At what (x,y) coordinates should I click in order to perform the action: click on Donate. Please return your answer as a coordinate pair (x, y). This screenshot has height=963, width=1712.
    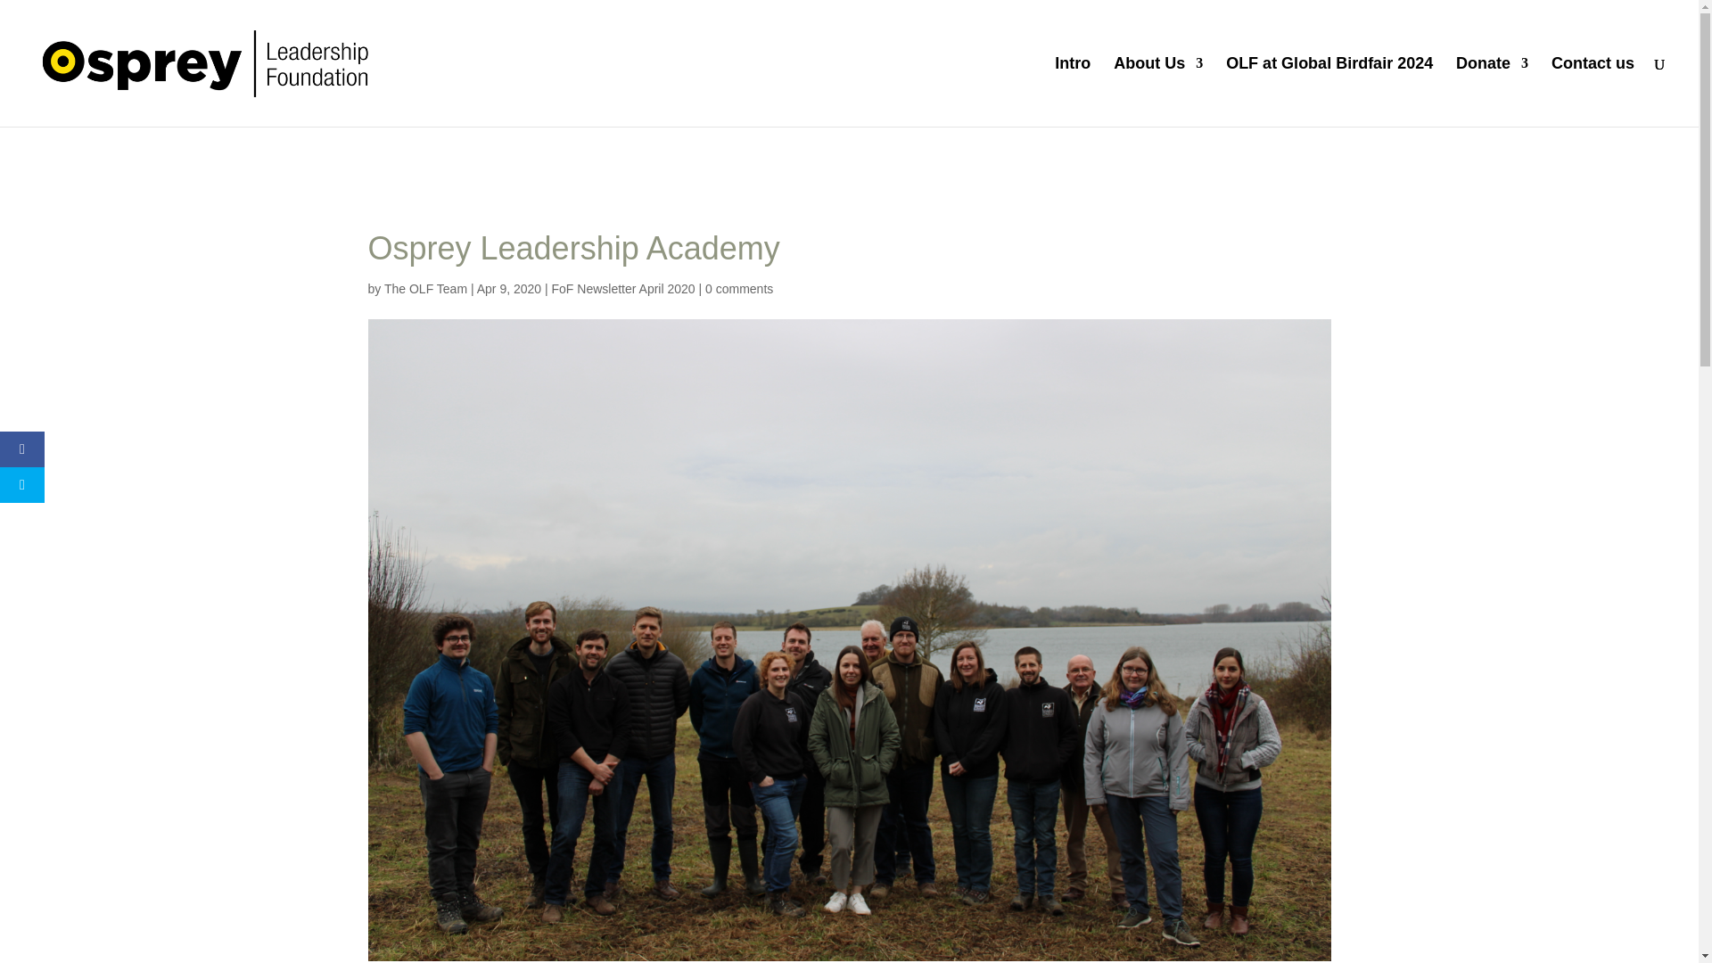
    Looking at the image, I should click on (1493, 91).